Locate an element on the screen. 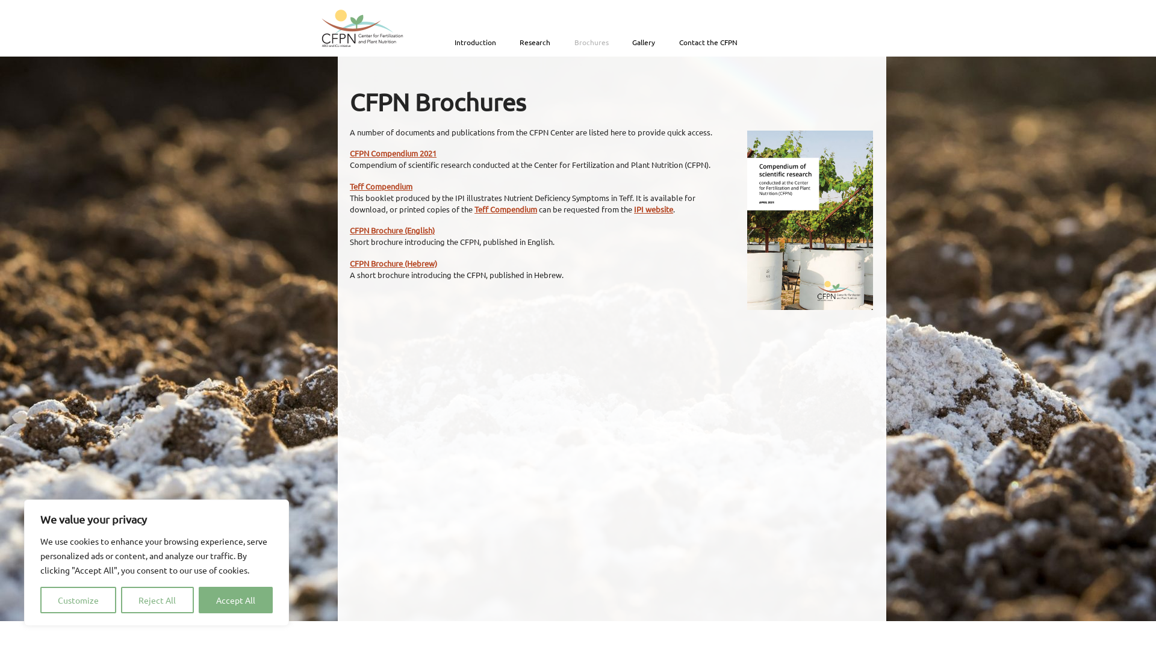 The width and height of the screenshot is (1156, 650). CFPN Compendium 2021 is located at coordinates (393, 153).